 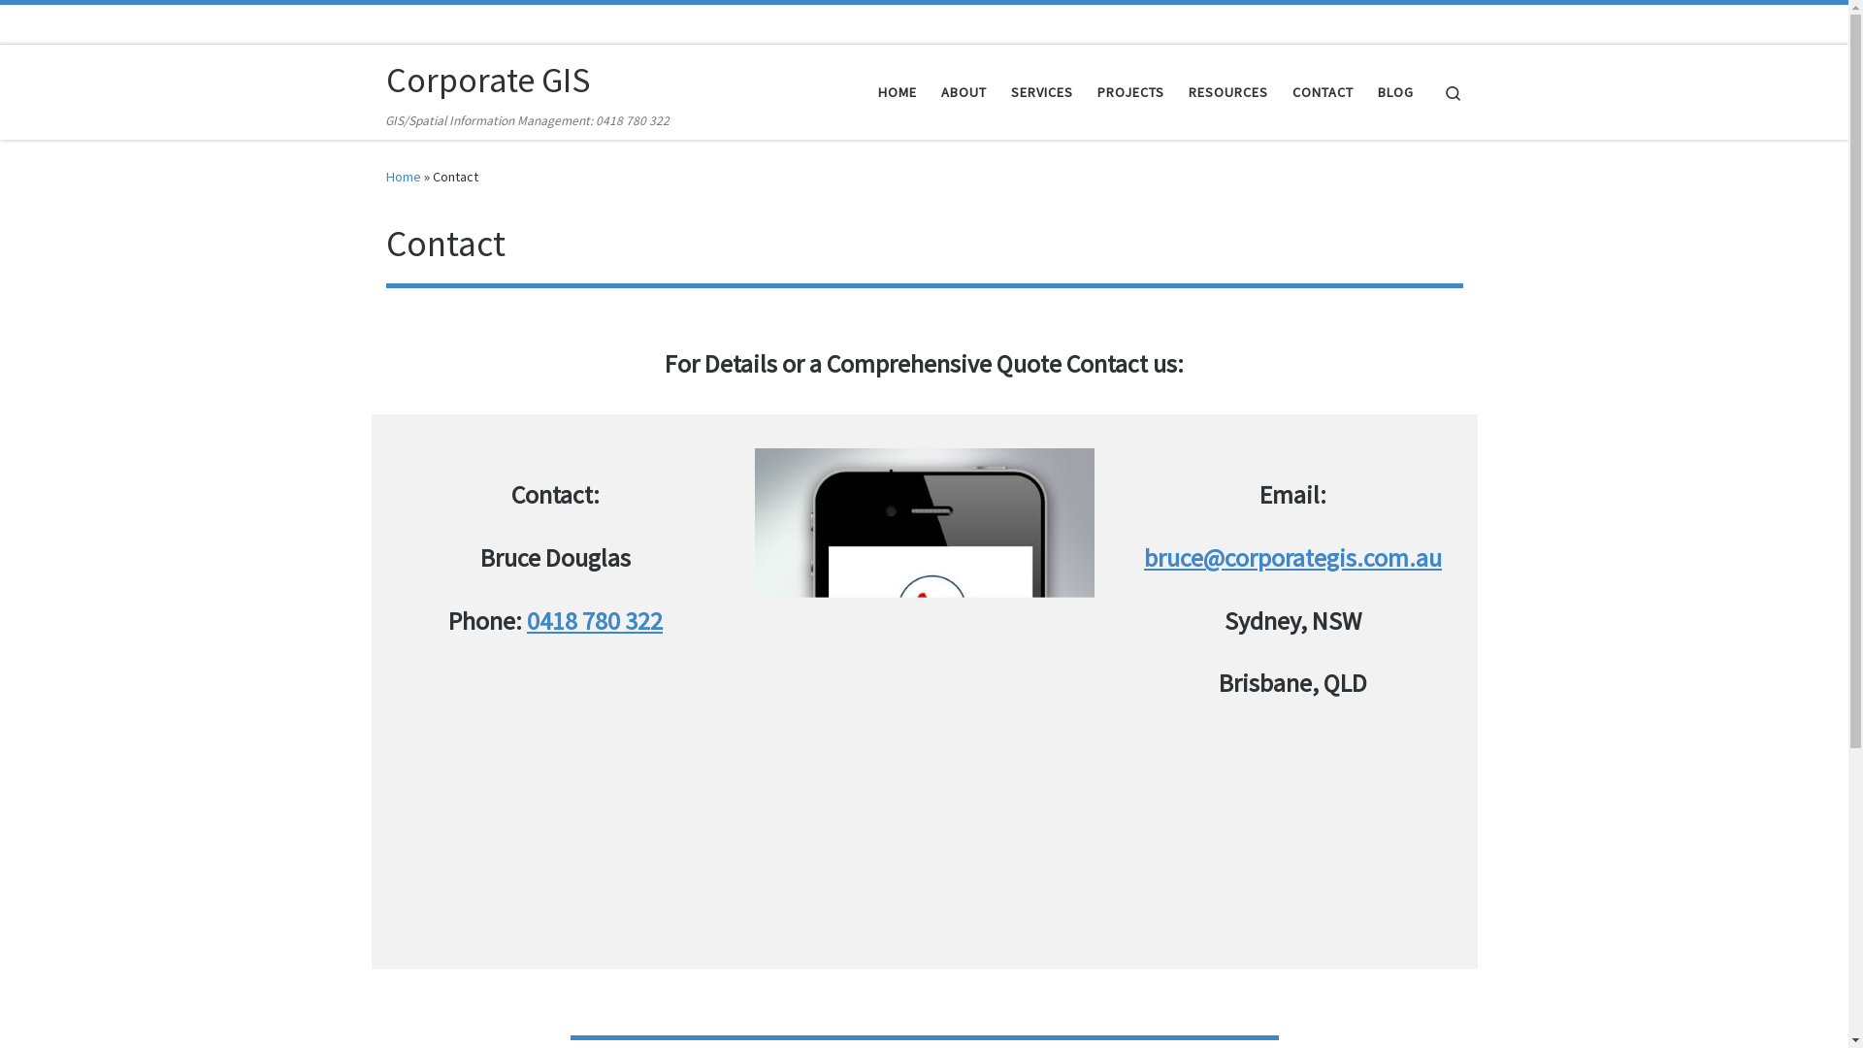 I want to click on HOME, so click(x=897, y=92).